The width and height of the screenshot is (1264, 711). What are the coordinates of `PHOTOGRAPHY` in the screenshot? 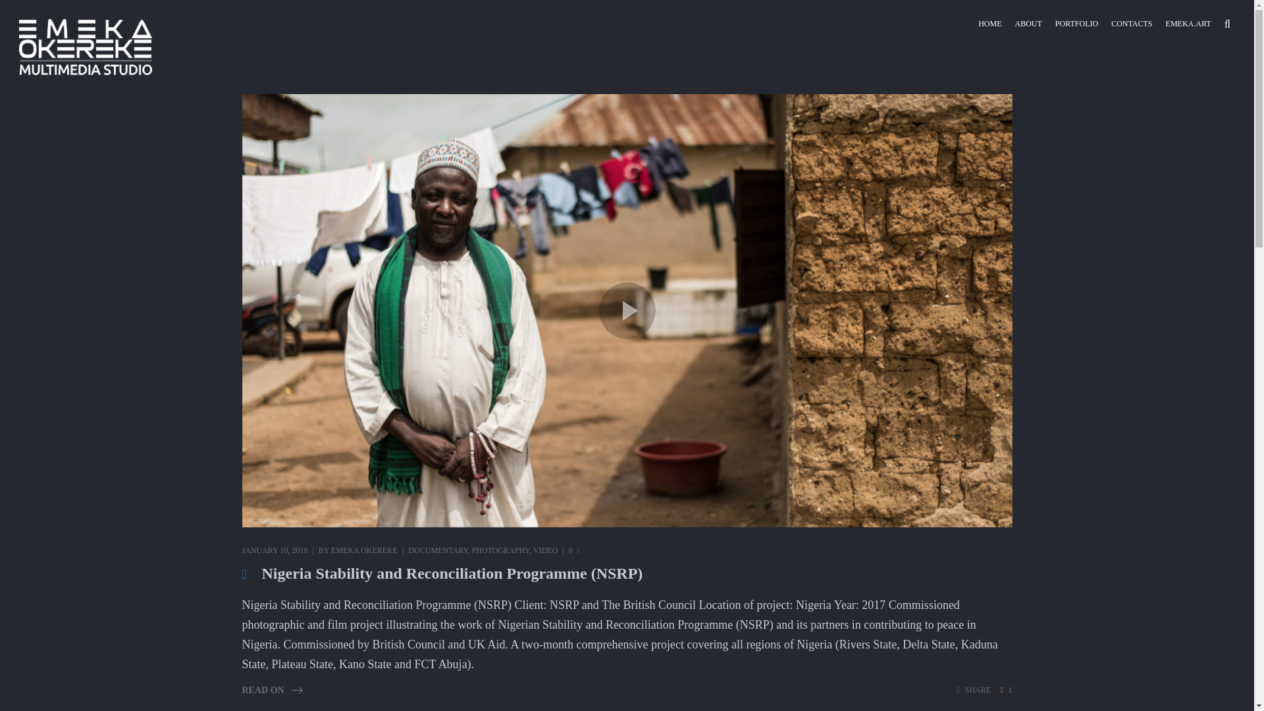 It's located at (500, 550).